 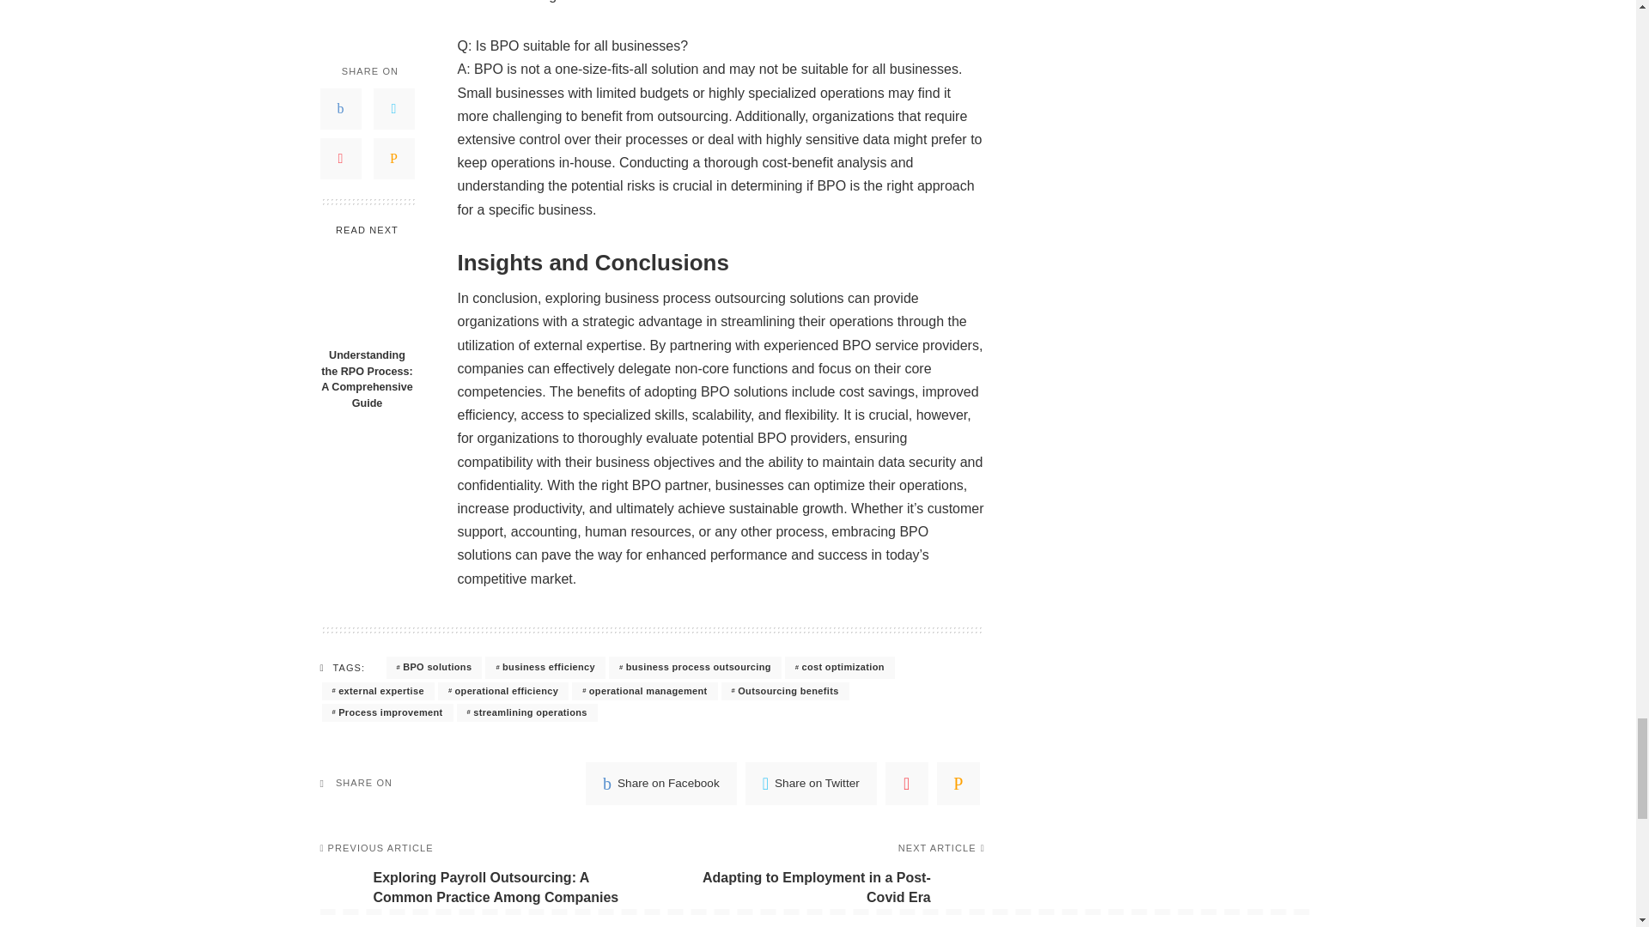 I want to click on Share on Twitter, so click(x=811, y=783).